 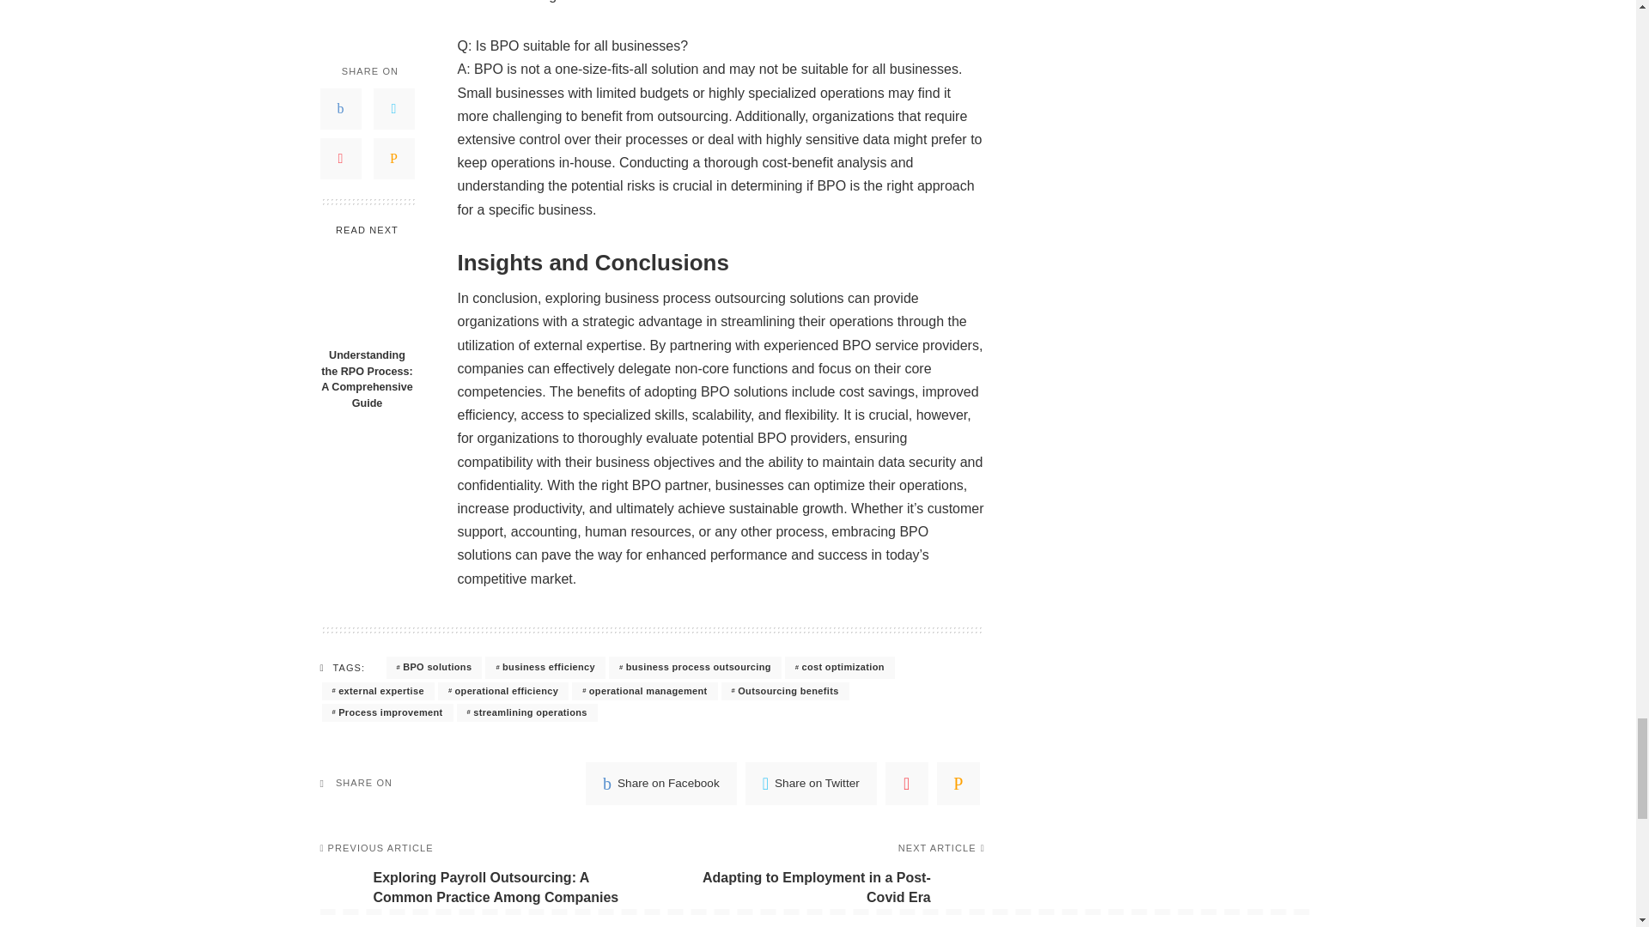 I want to click on Share on Twitter, so click(x=811, y=783).